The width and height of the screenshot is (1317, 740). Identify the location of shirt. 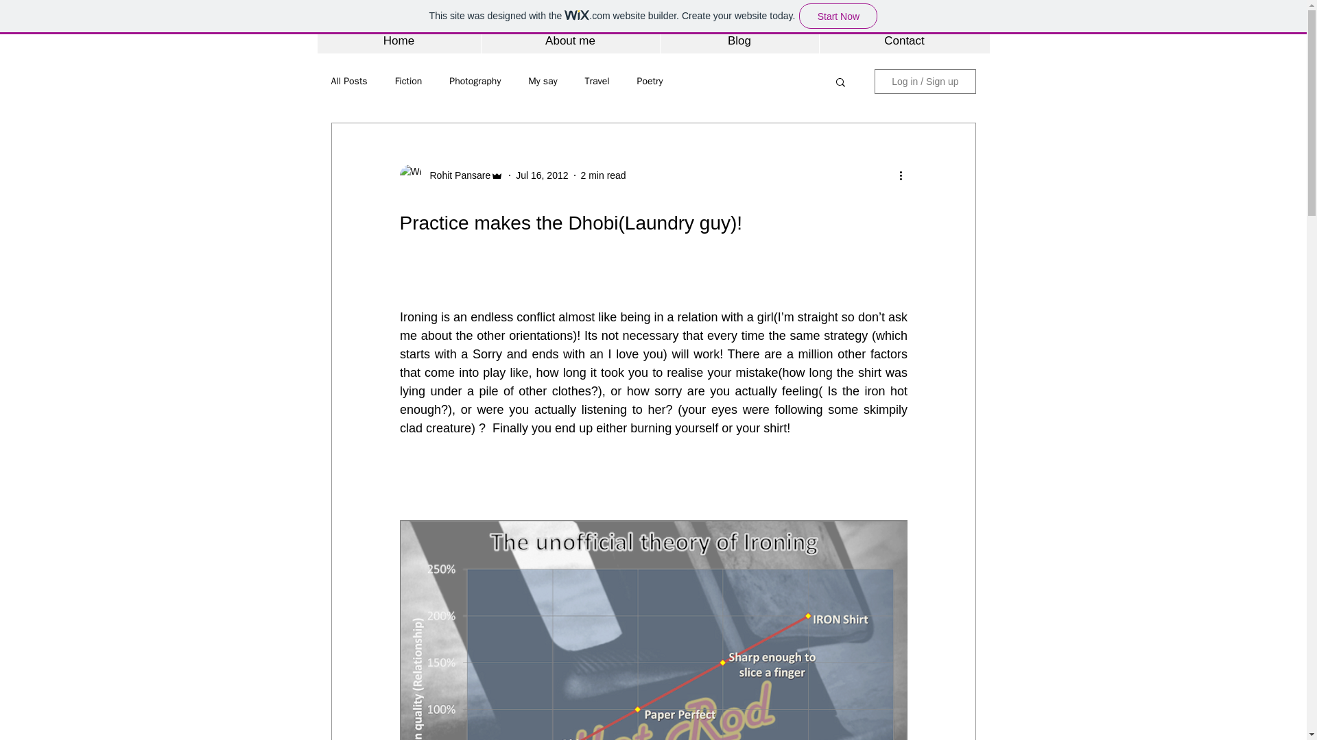
(868, 373).